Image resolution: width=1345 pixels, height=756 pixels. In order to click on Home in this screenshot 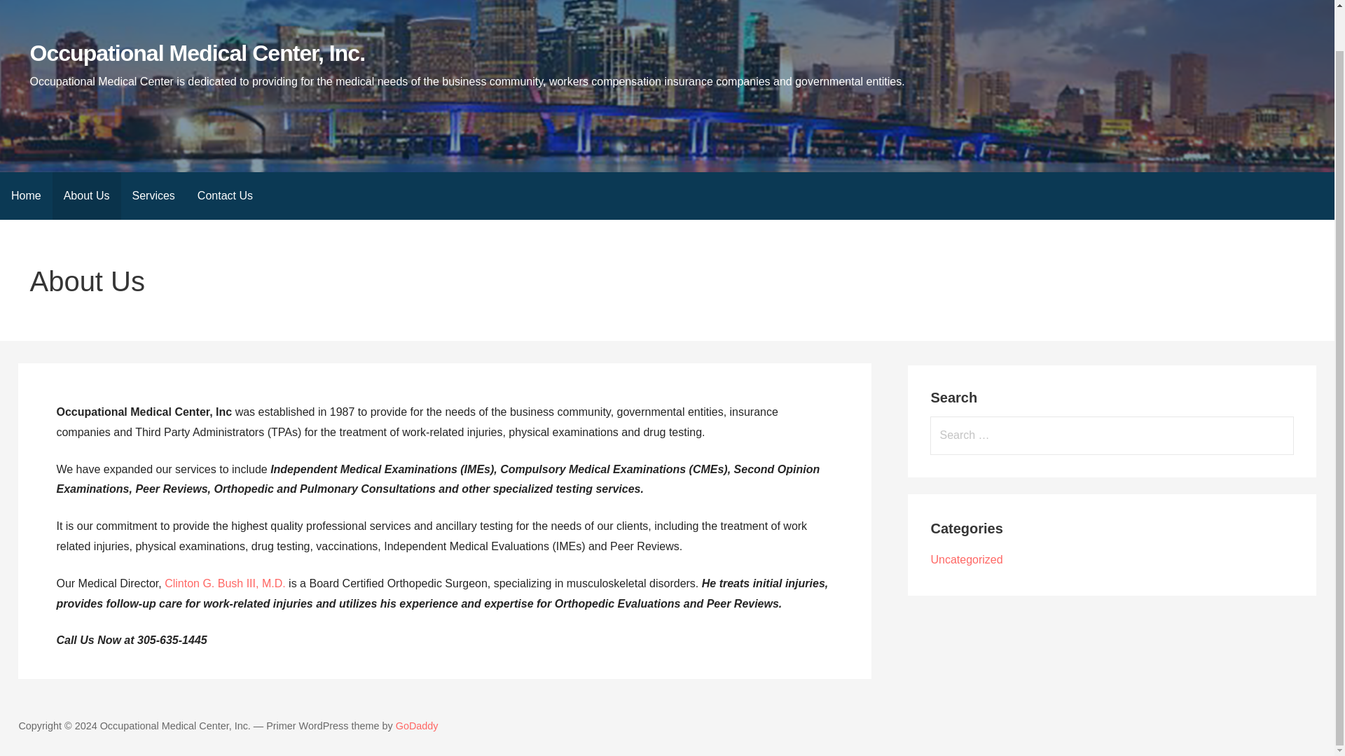, I will do `click(26, 196)`.